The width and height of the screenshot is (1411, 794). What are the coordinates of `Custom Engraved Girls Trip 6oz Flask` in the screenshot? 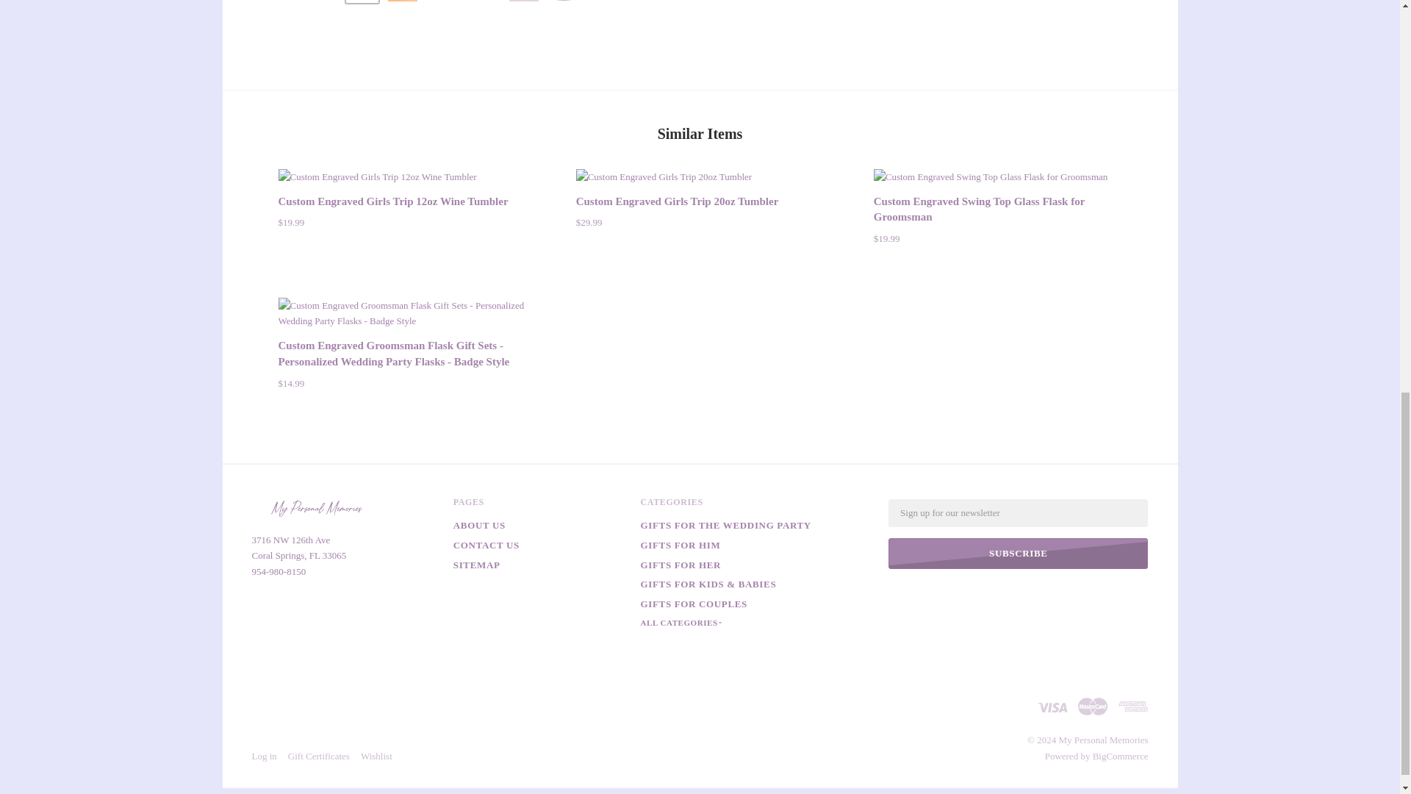 It's located at (403, 1).